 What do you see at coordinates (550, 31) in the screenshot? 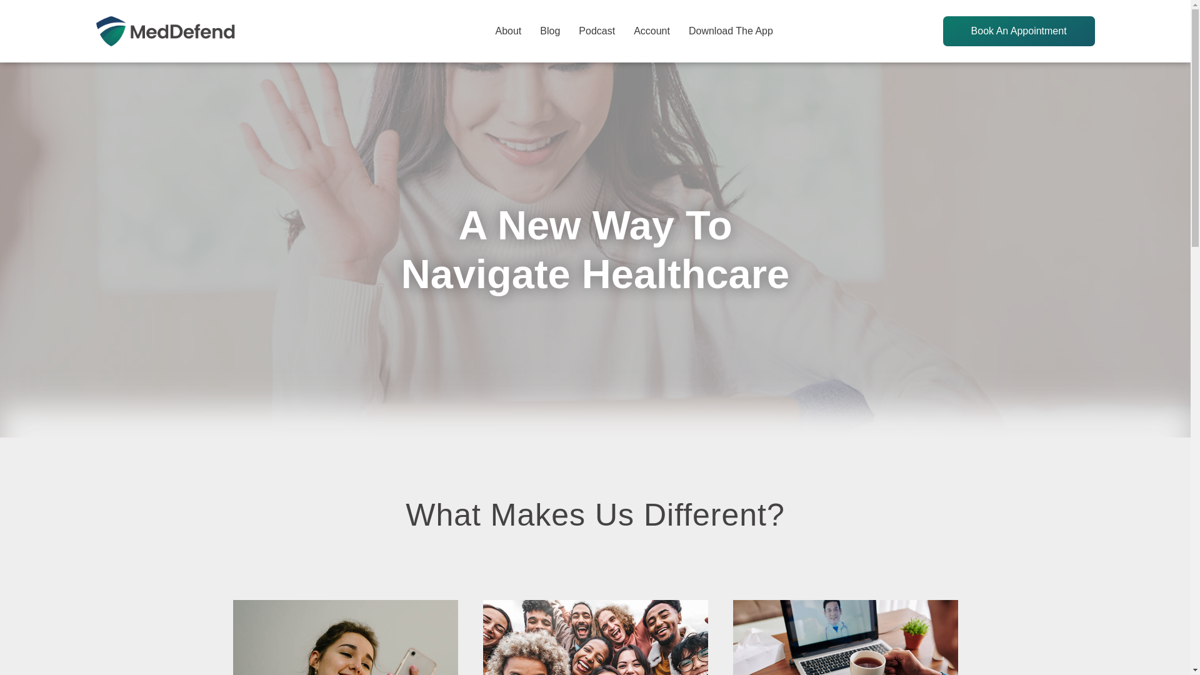
I see `Blog` at bounding box center [550, 31].